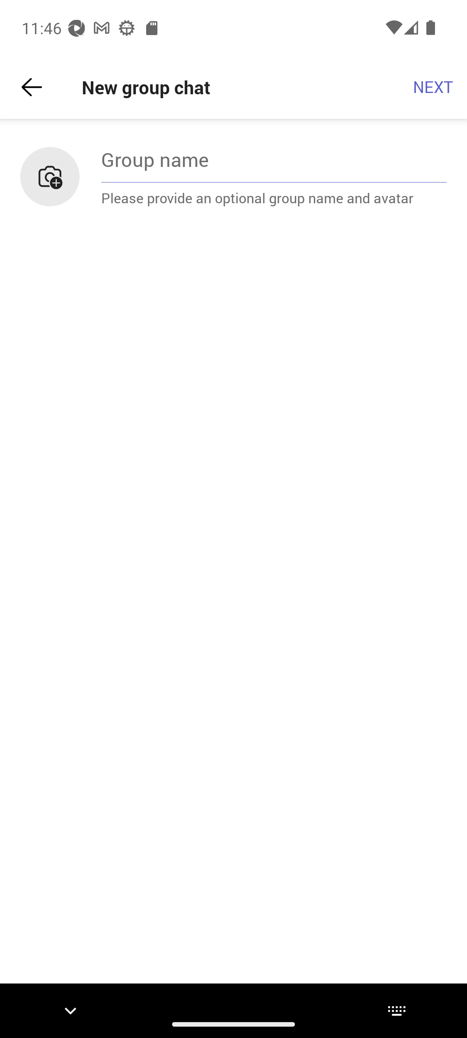  What do you see at coordinates (274, 159) in the screenshot?
I see `Group name` at bounding box center [274, 159].